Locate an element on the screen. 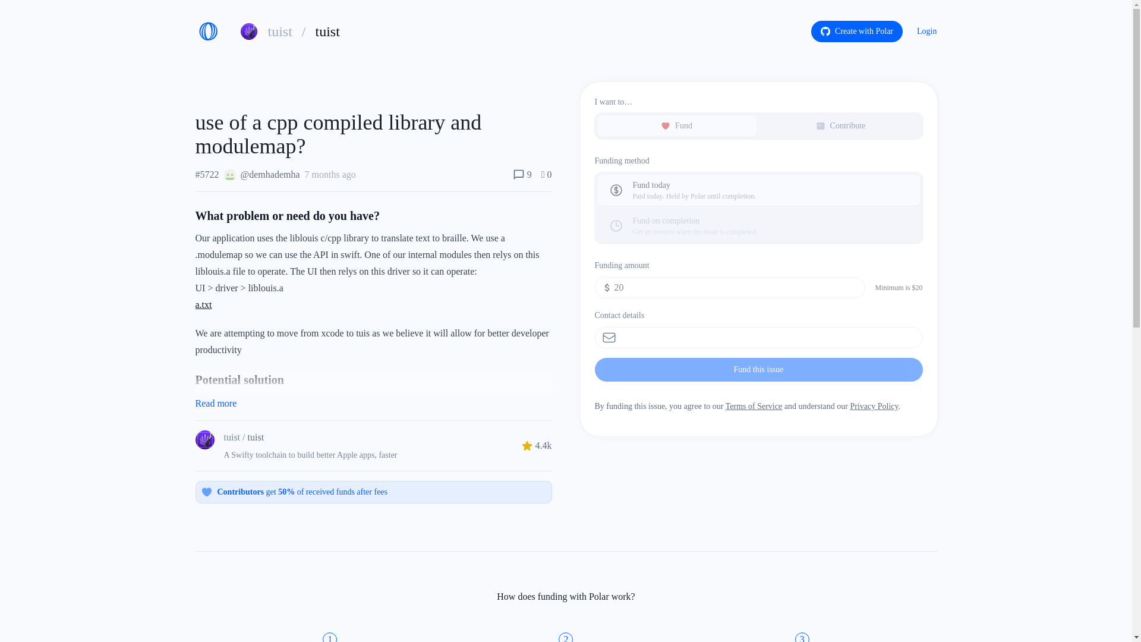  tuist is located at coordinates (857, 31).